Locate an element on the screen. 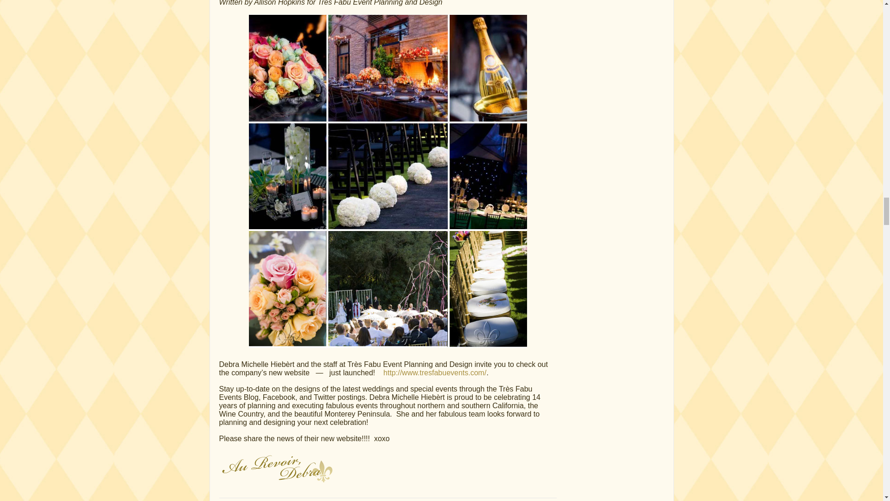 This screenshot has width=890, height=501. Debra is located at coordinates (276, 467).